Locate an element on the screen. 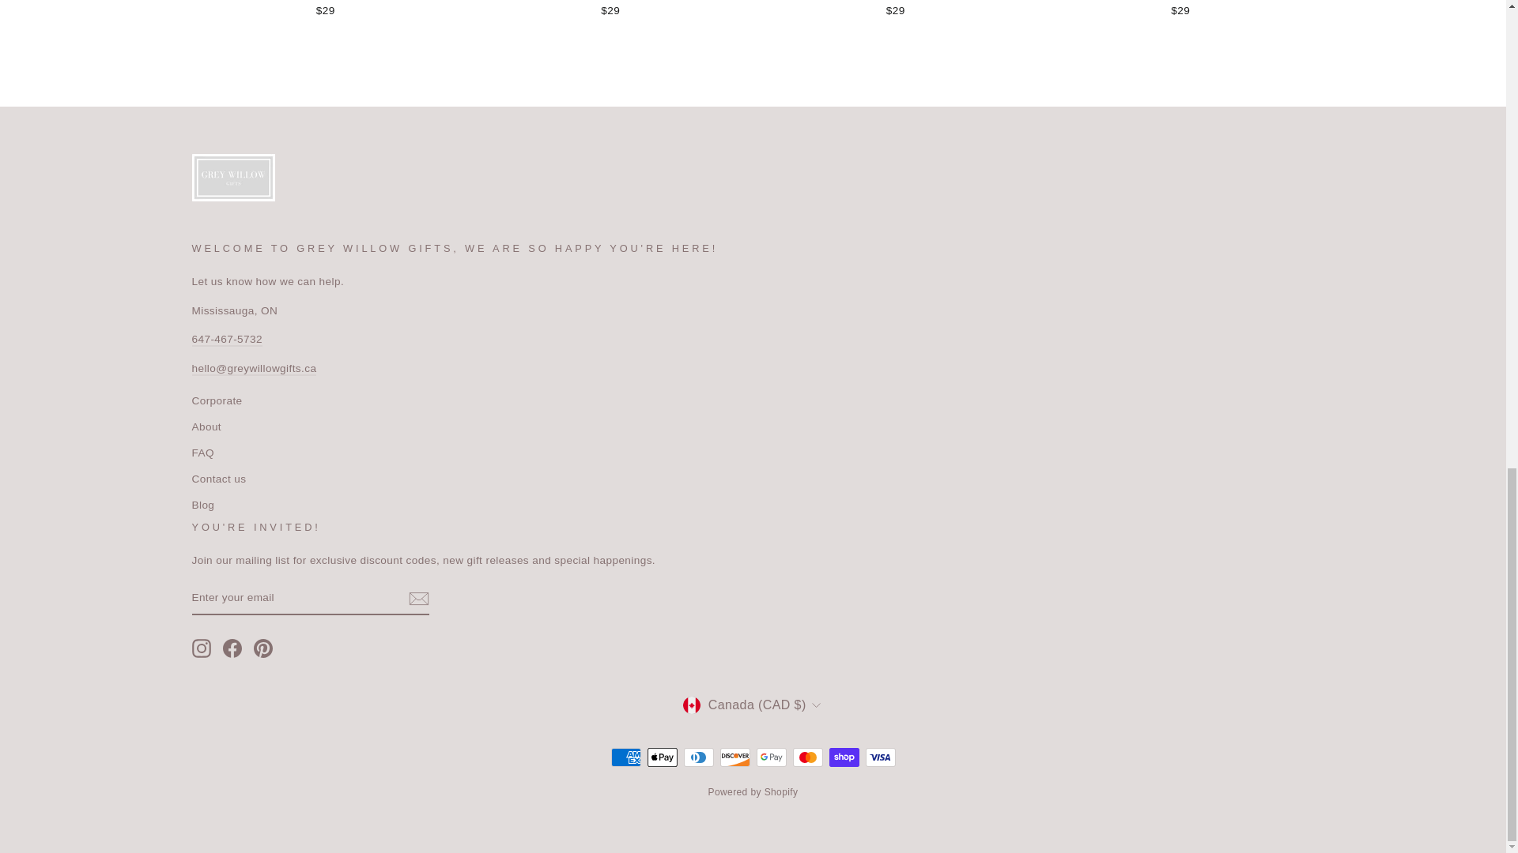 The image size is (1518, 853). Mastercard is located at coordinates (807, 757).